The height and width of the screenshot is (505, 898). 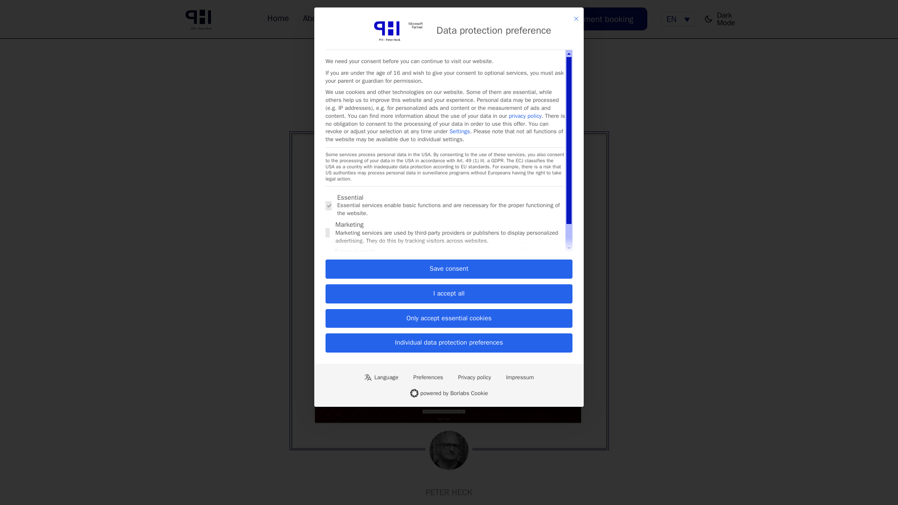 I want to click on References, so click(x=431, y=18).